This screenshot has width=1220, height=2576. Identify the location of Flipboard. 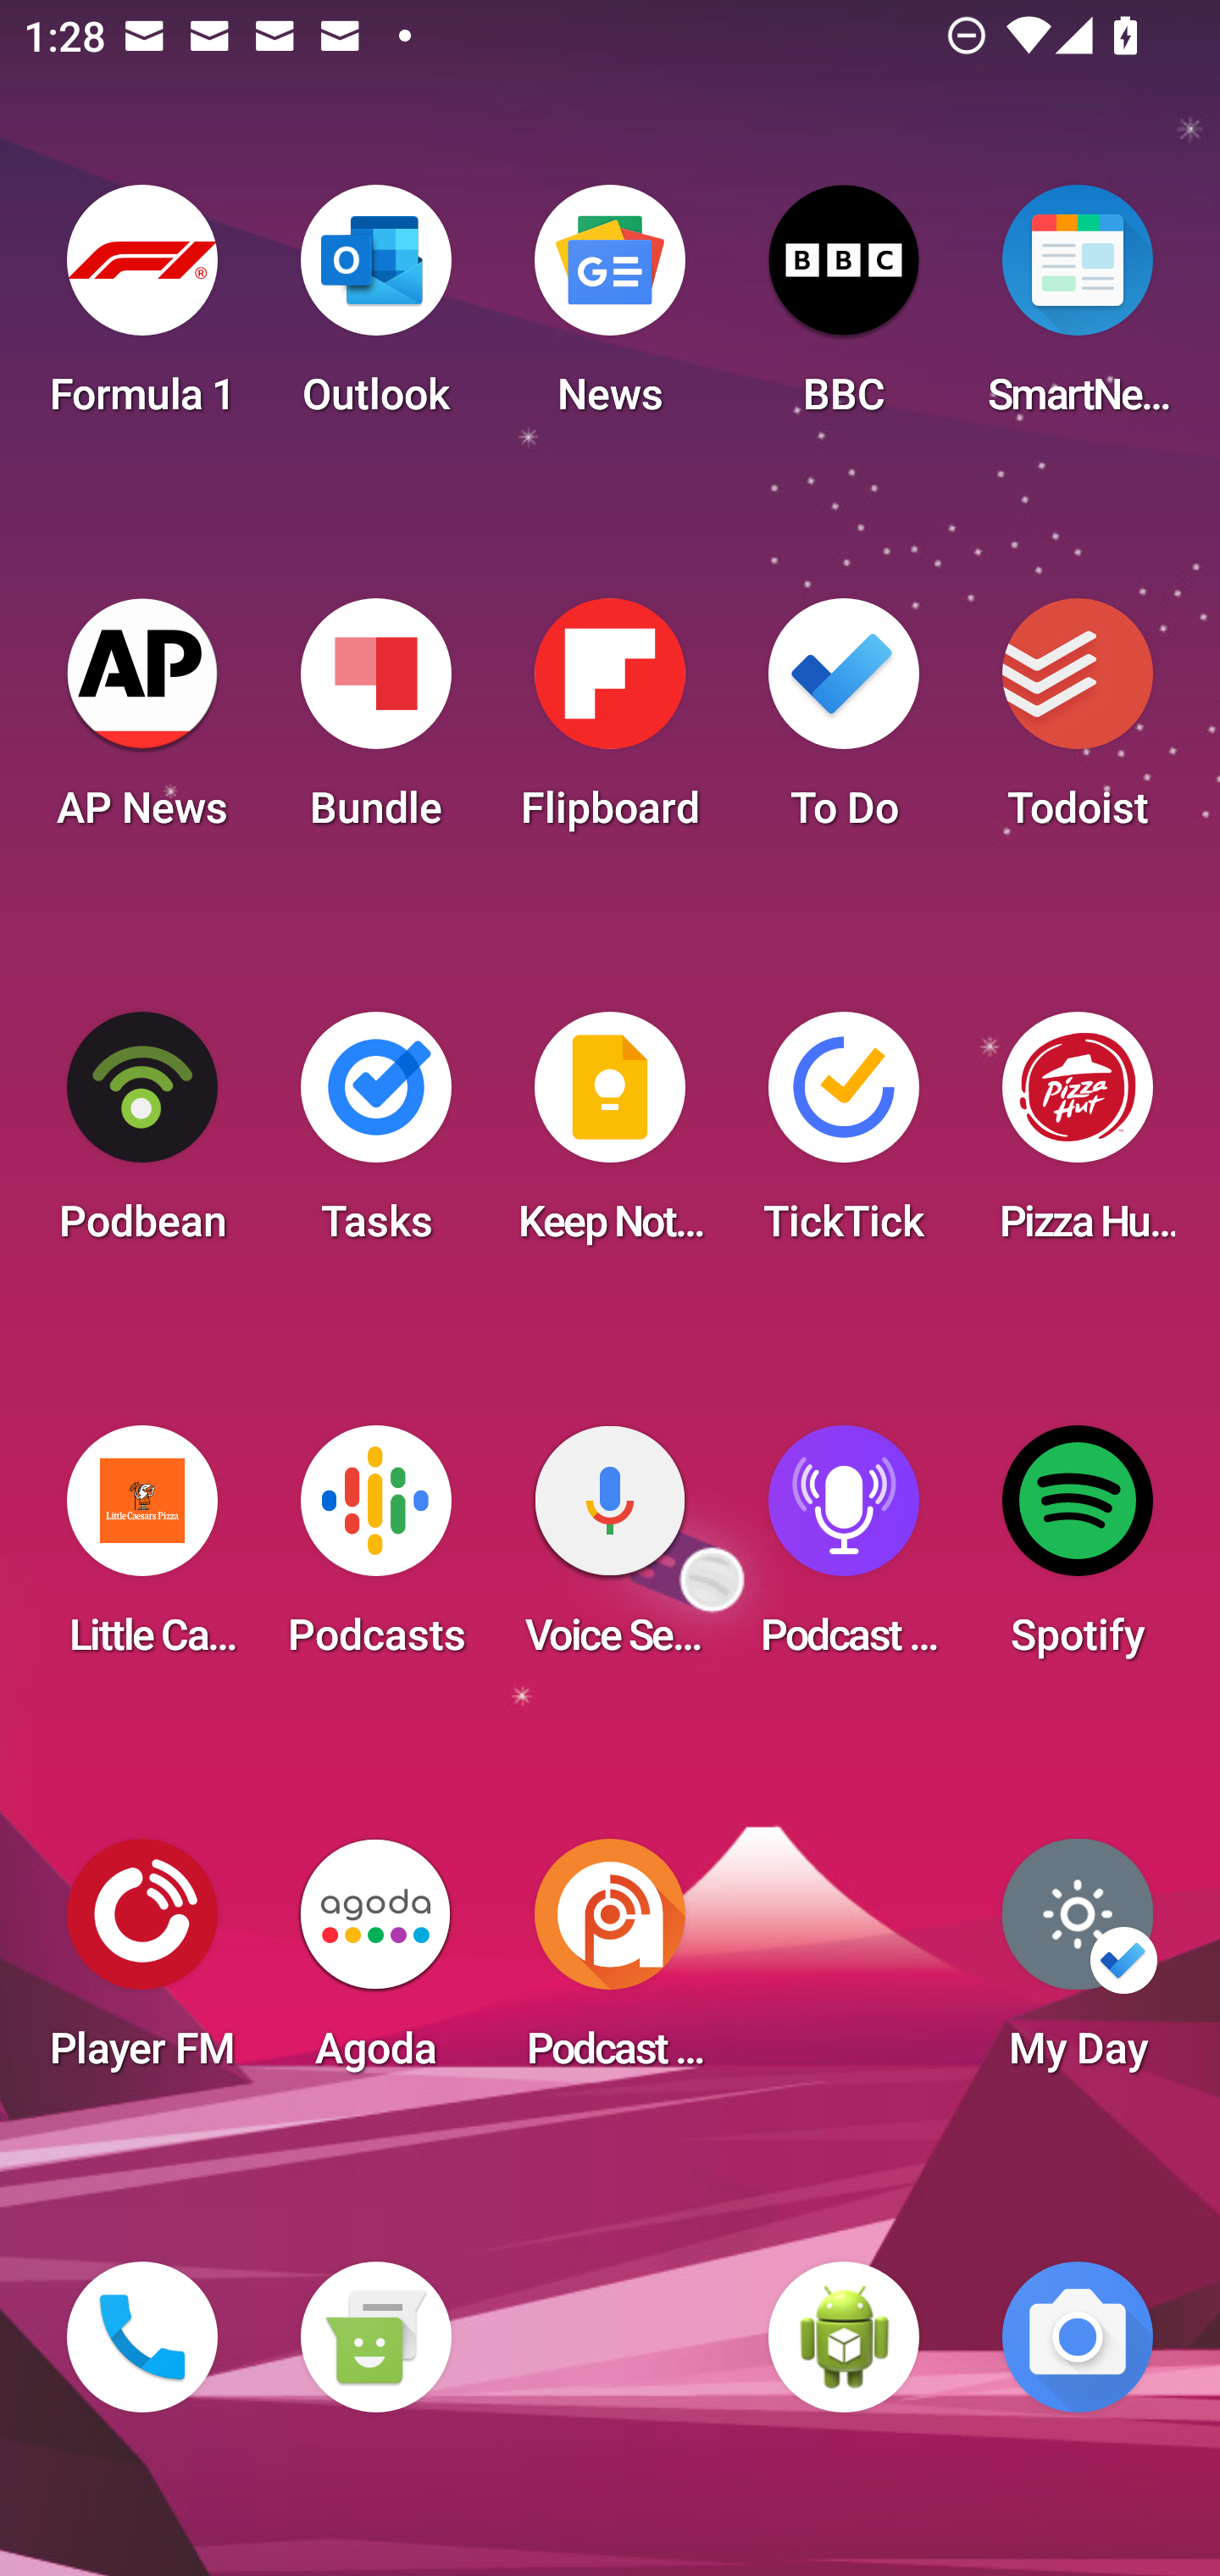
(610, 724).